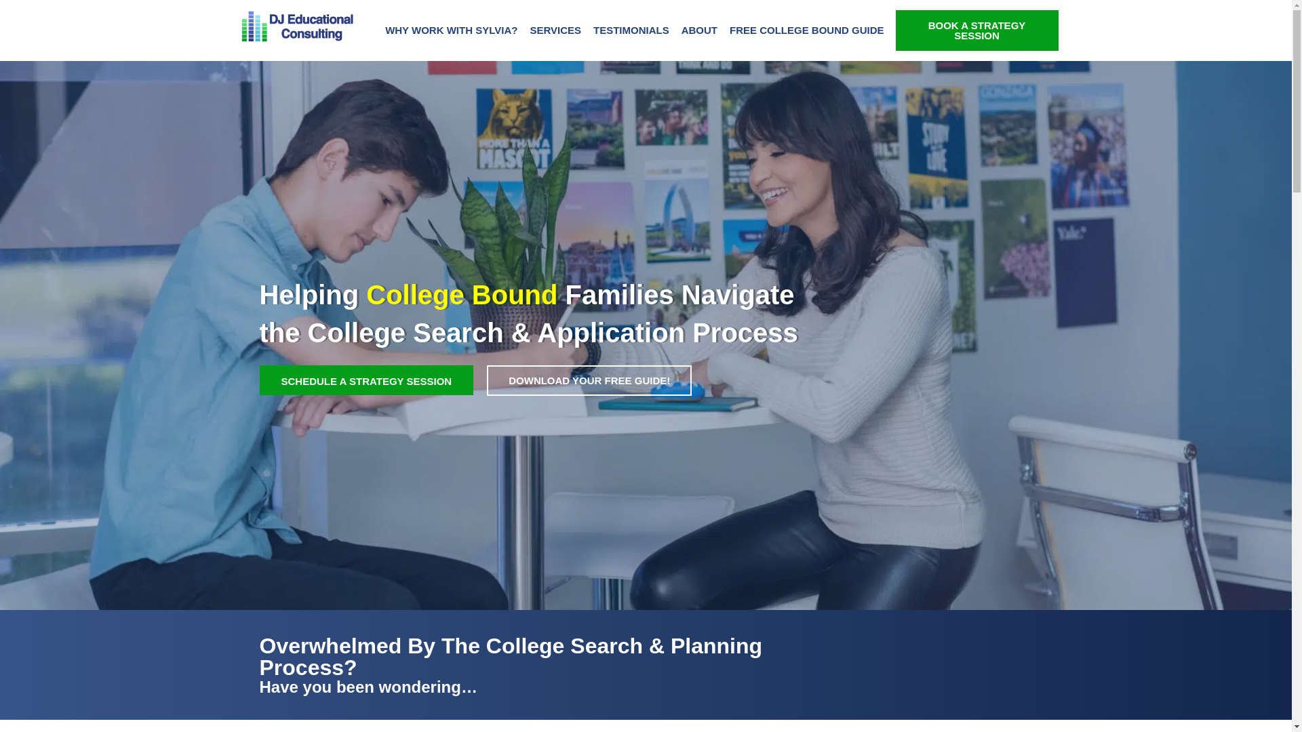 The width and height of the screenshot is (1302, 732). Describe the element at coordinates (976, 30) in the screenshot. I see `BOOK A STRATEGY SESSION` at that location.